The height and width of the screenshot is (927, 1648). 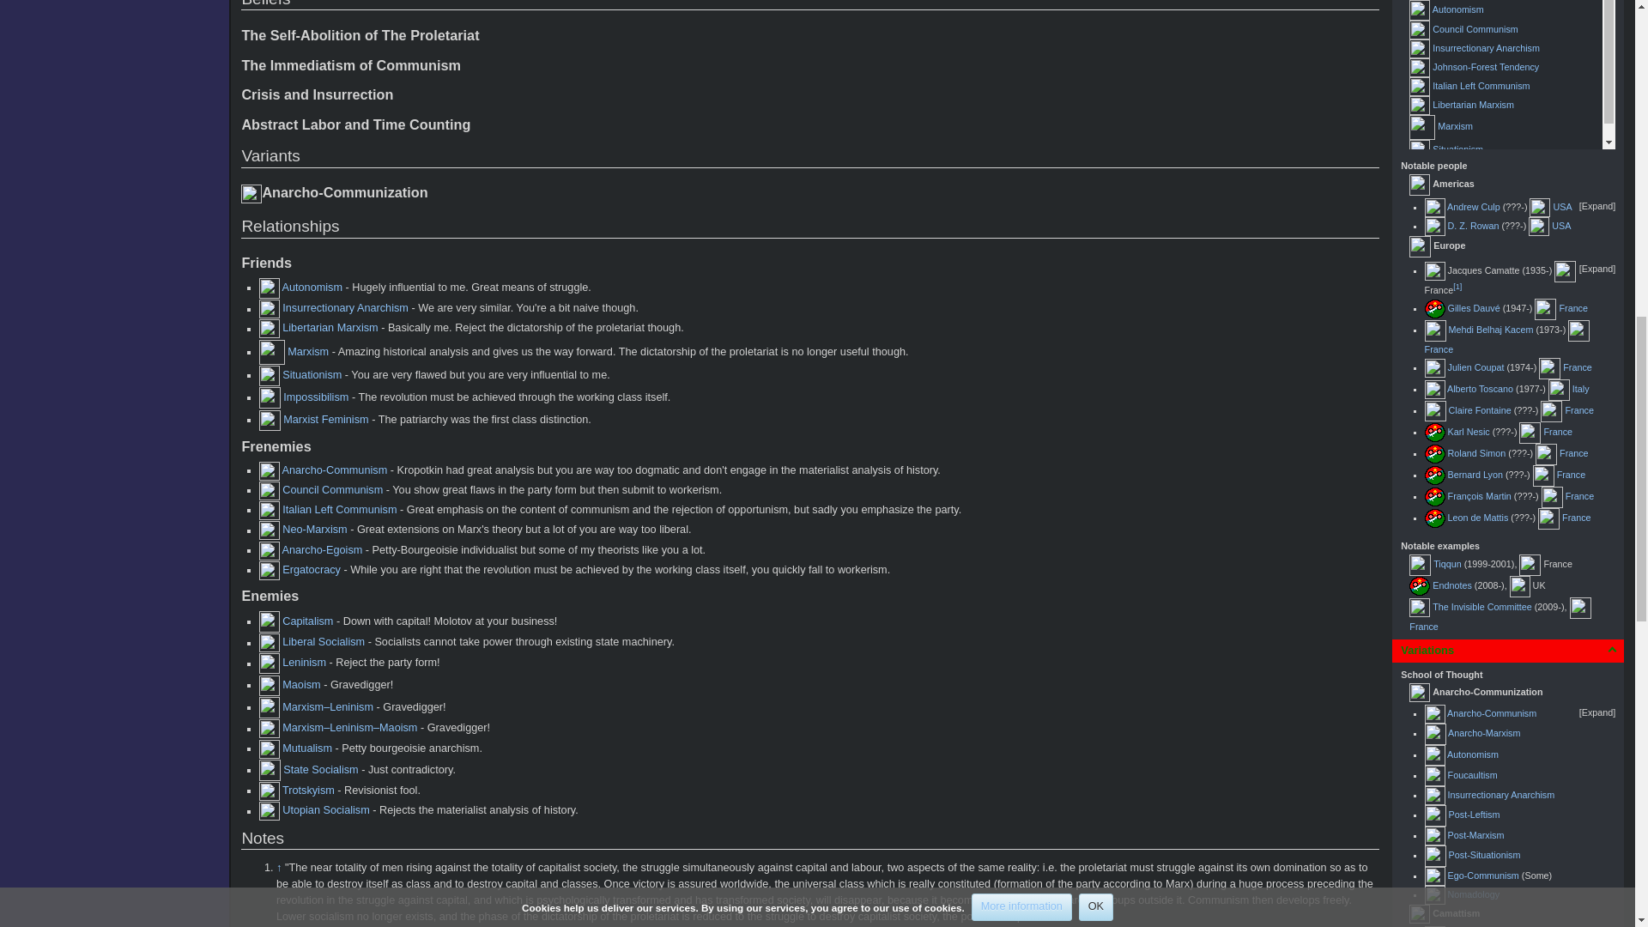 What do you see at coordinates (1485, 67) in the screenshot?
I see `Johnson-Forest Tendency` at bounding box center [1485, 67].